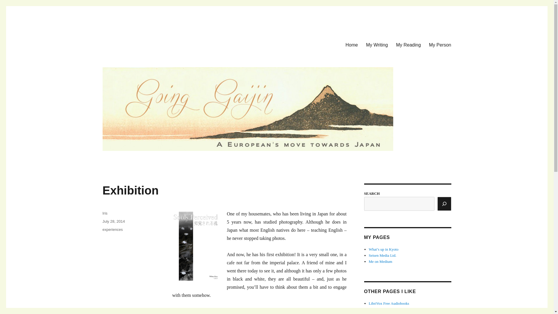 The image size is (558, 314). Describe the element at coordinates (133, 44) in the screenshot. I see `goinggaijin.com` at that location.